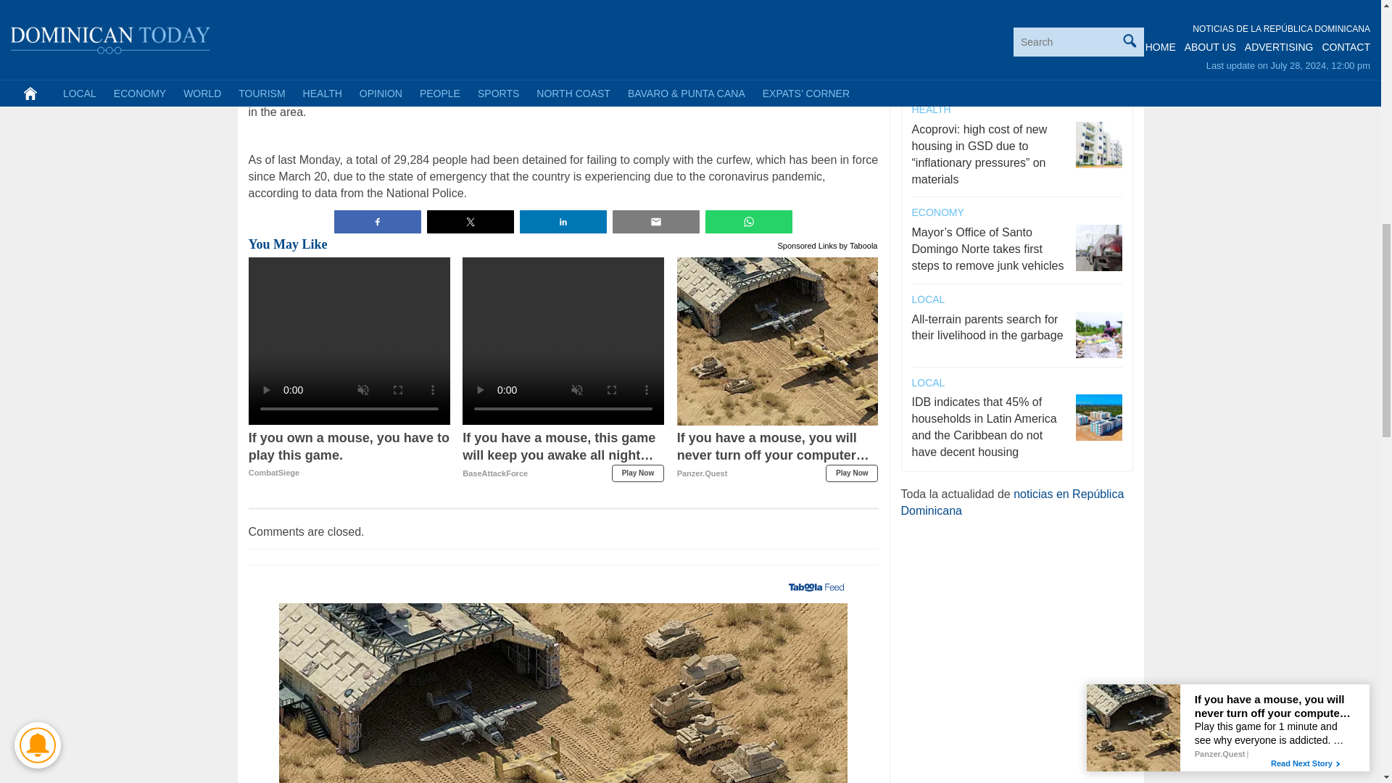  Describe the element at coordinates (638, 473) in the screenshot. I see `by Taboola` at that location.